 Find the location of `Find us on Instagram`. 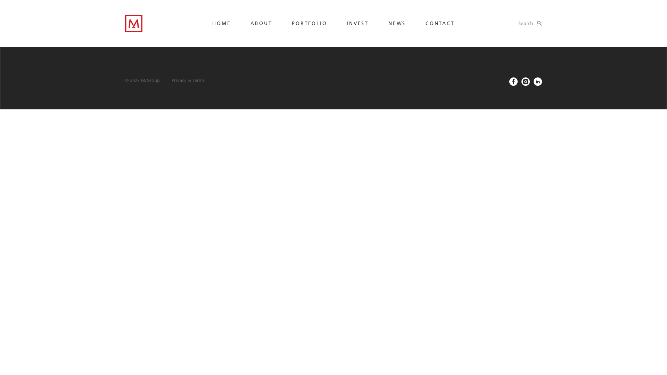

Find us on Instagram is located at coordinates (526, 82).